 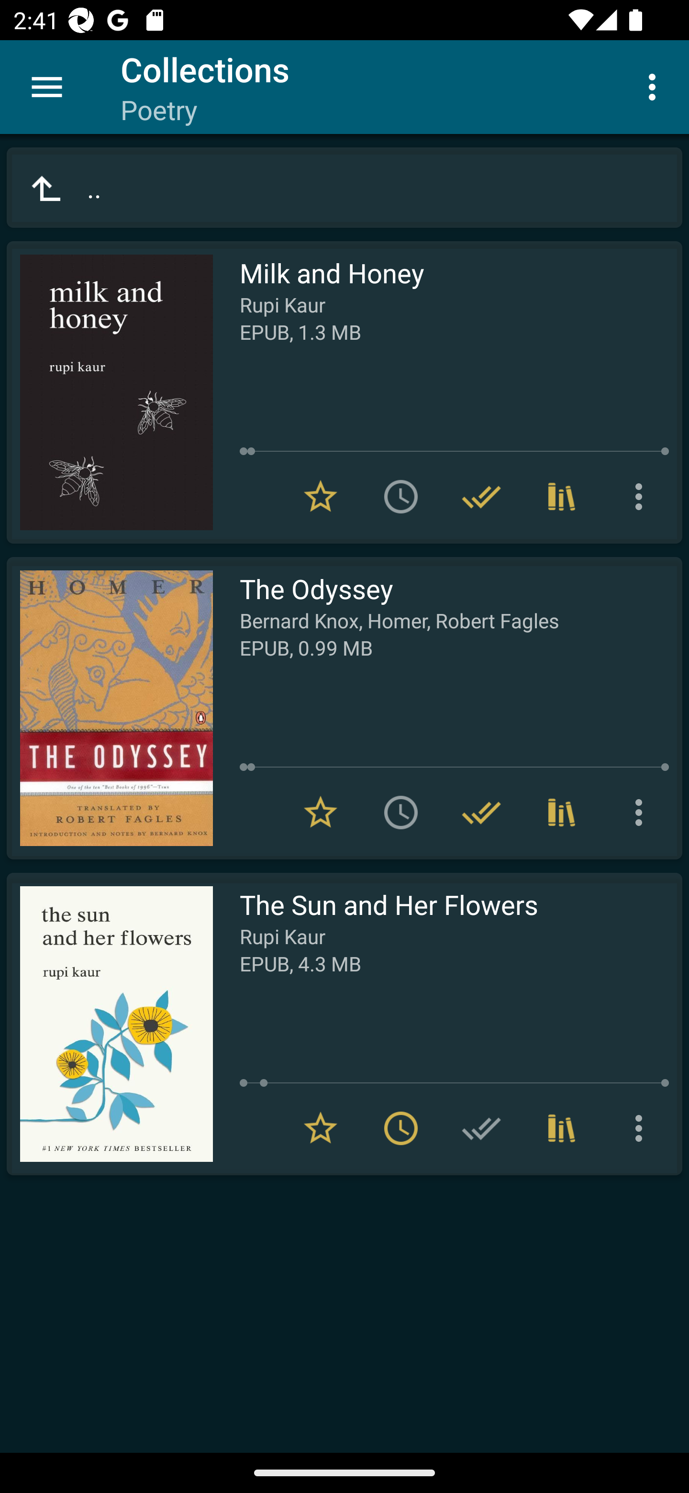 I want to click on Remove from Favorites, so click(x=321, y=812).